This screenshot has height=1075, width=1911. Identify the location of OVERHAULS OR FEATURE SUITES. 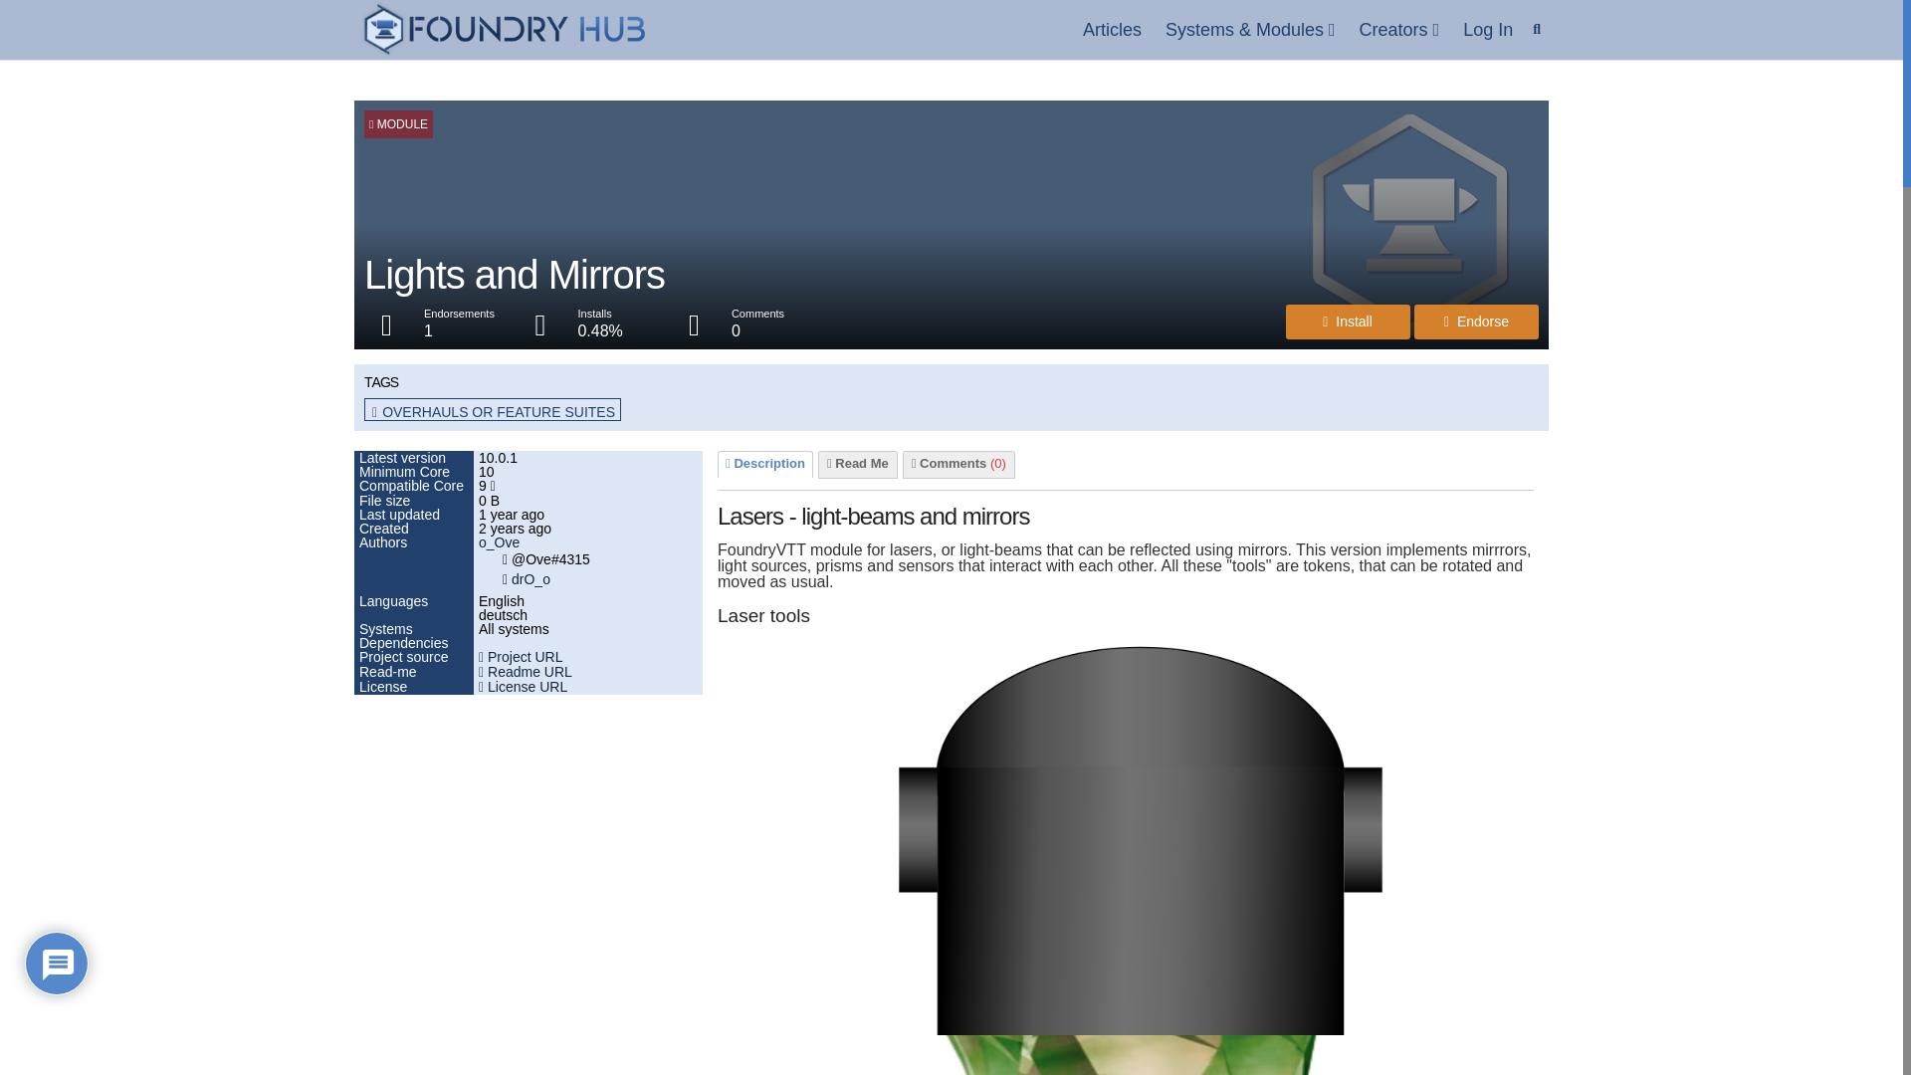
(492, 412).